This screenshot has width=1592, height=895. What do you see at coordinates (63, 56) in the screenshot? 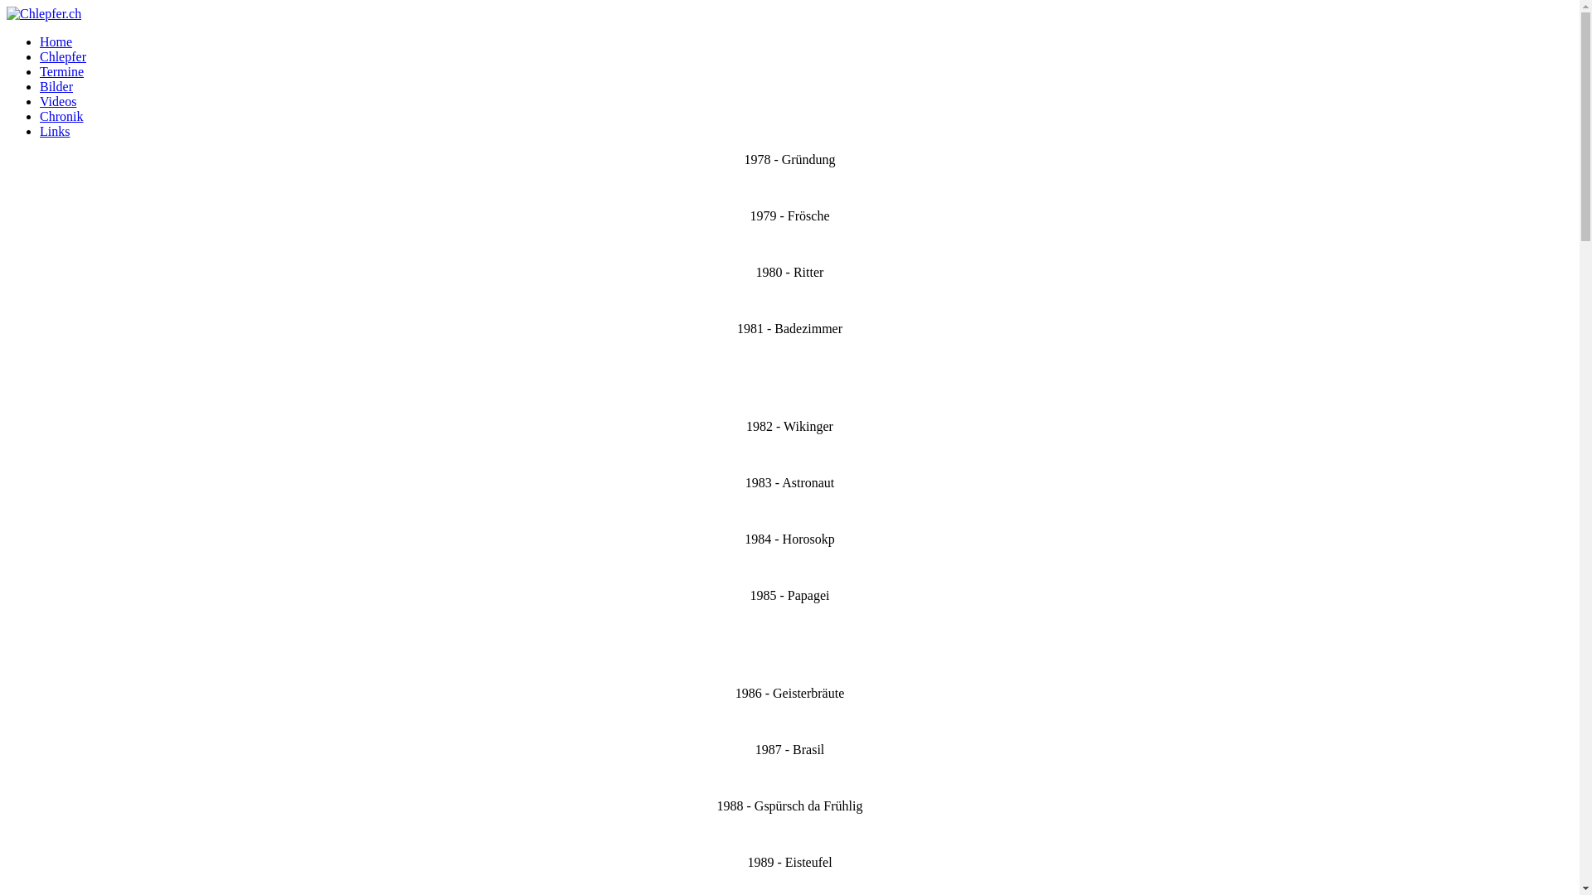
I see `Chlepfer` at bounding box center [63, 56].